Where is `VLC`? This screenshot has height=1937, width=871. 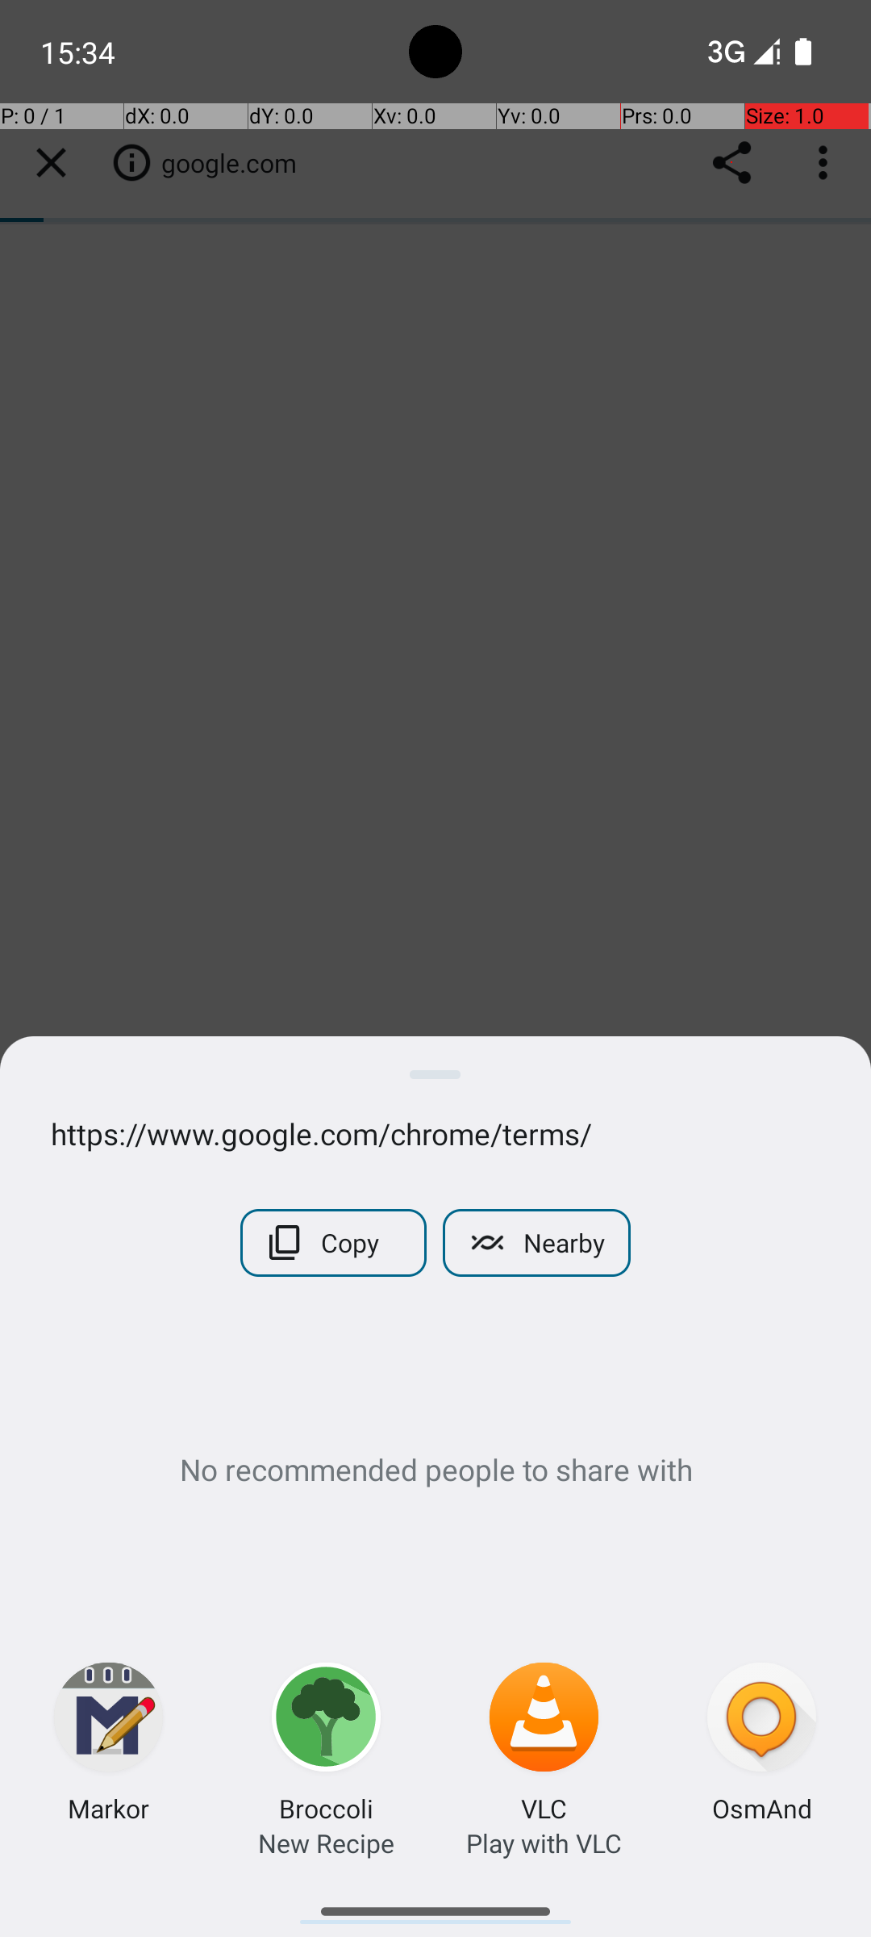
VLC is located at coordinates (544, 1808).